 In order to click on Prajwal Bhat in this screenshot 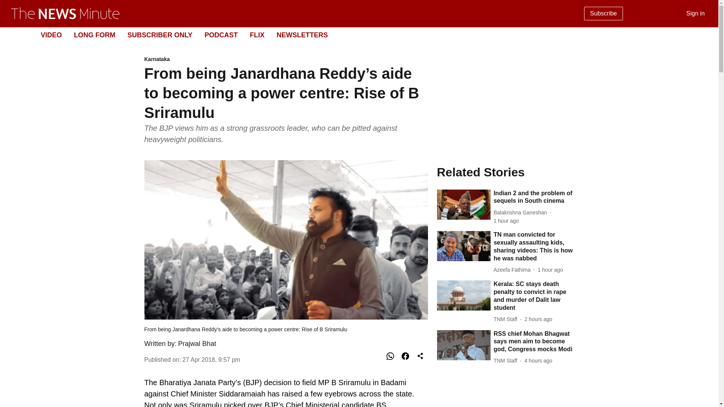, I will do `click(197, 344)`.